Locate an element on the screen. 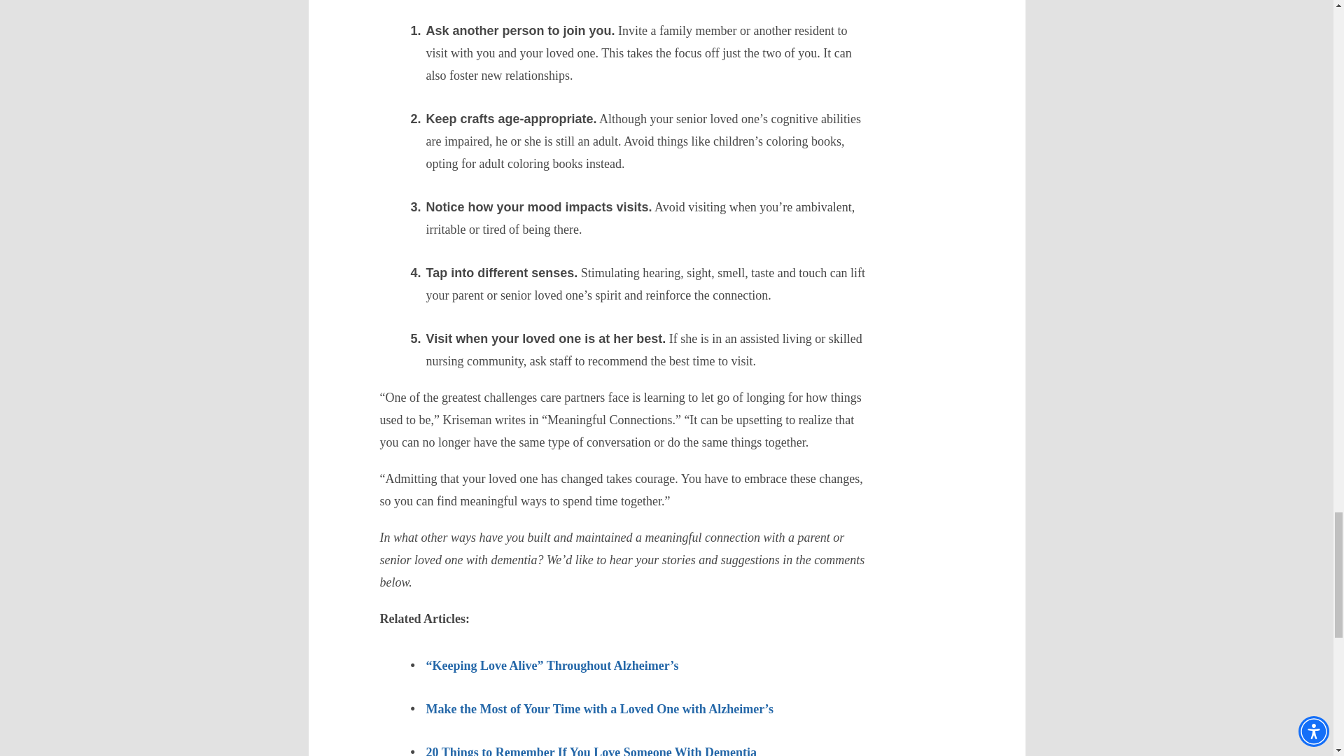 This screenshot has height=756, width=1344. 20 Things to Remember If You Love Someone With Dementia is located at coordinates (591, 750).